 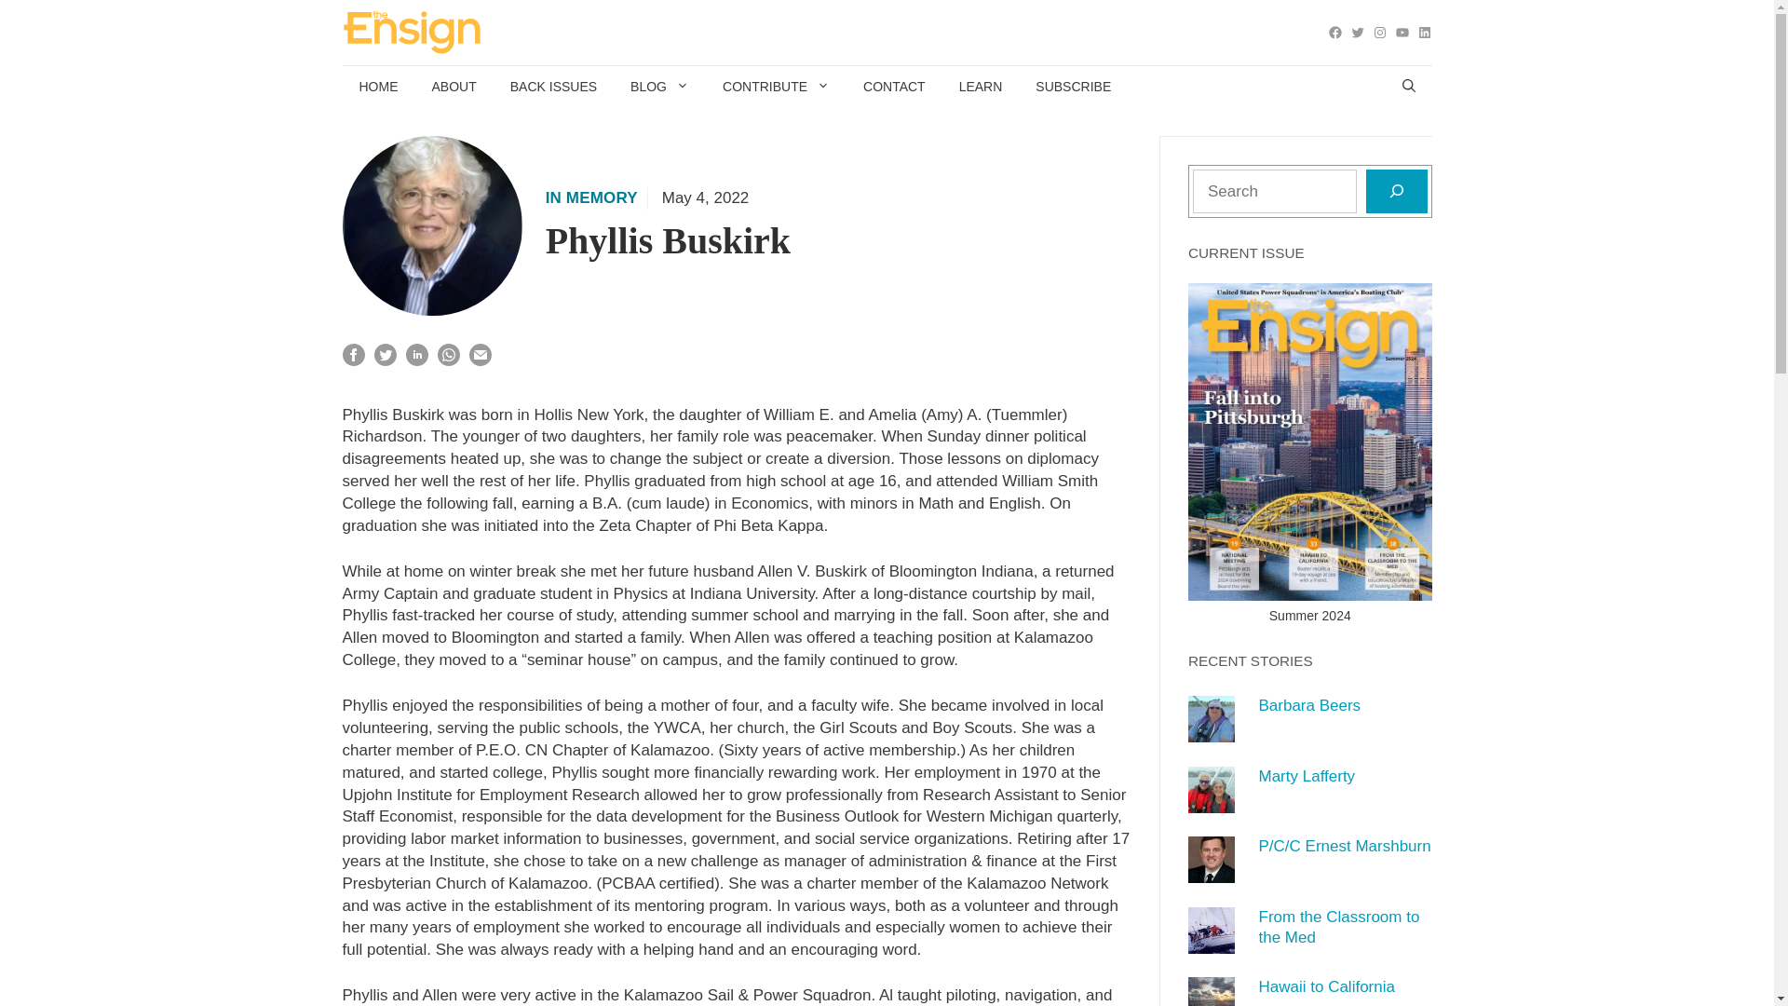 I want to click on Email this post!, so click(x=481, y=361).